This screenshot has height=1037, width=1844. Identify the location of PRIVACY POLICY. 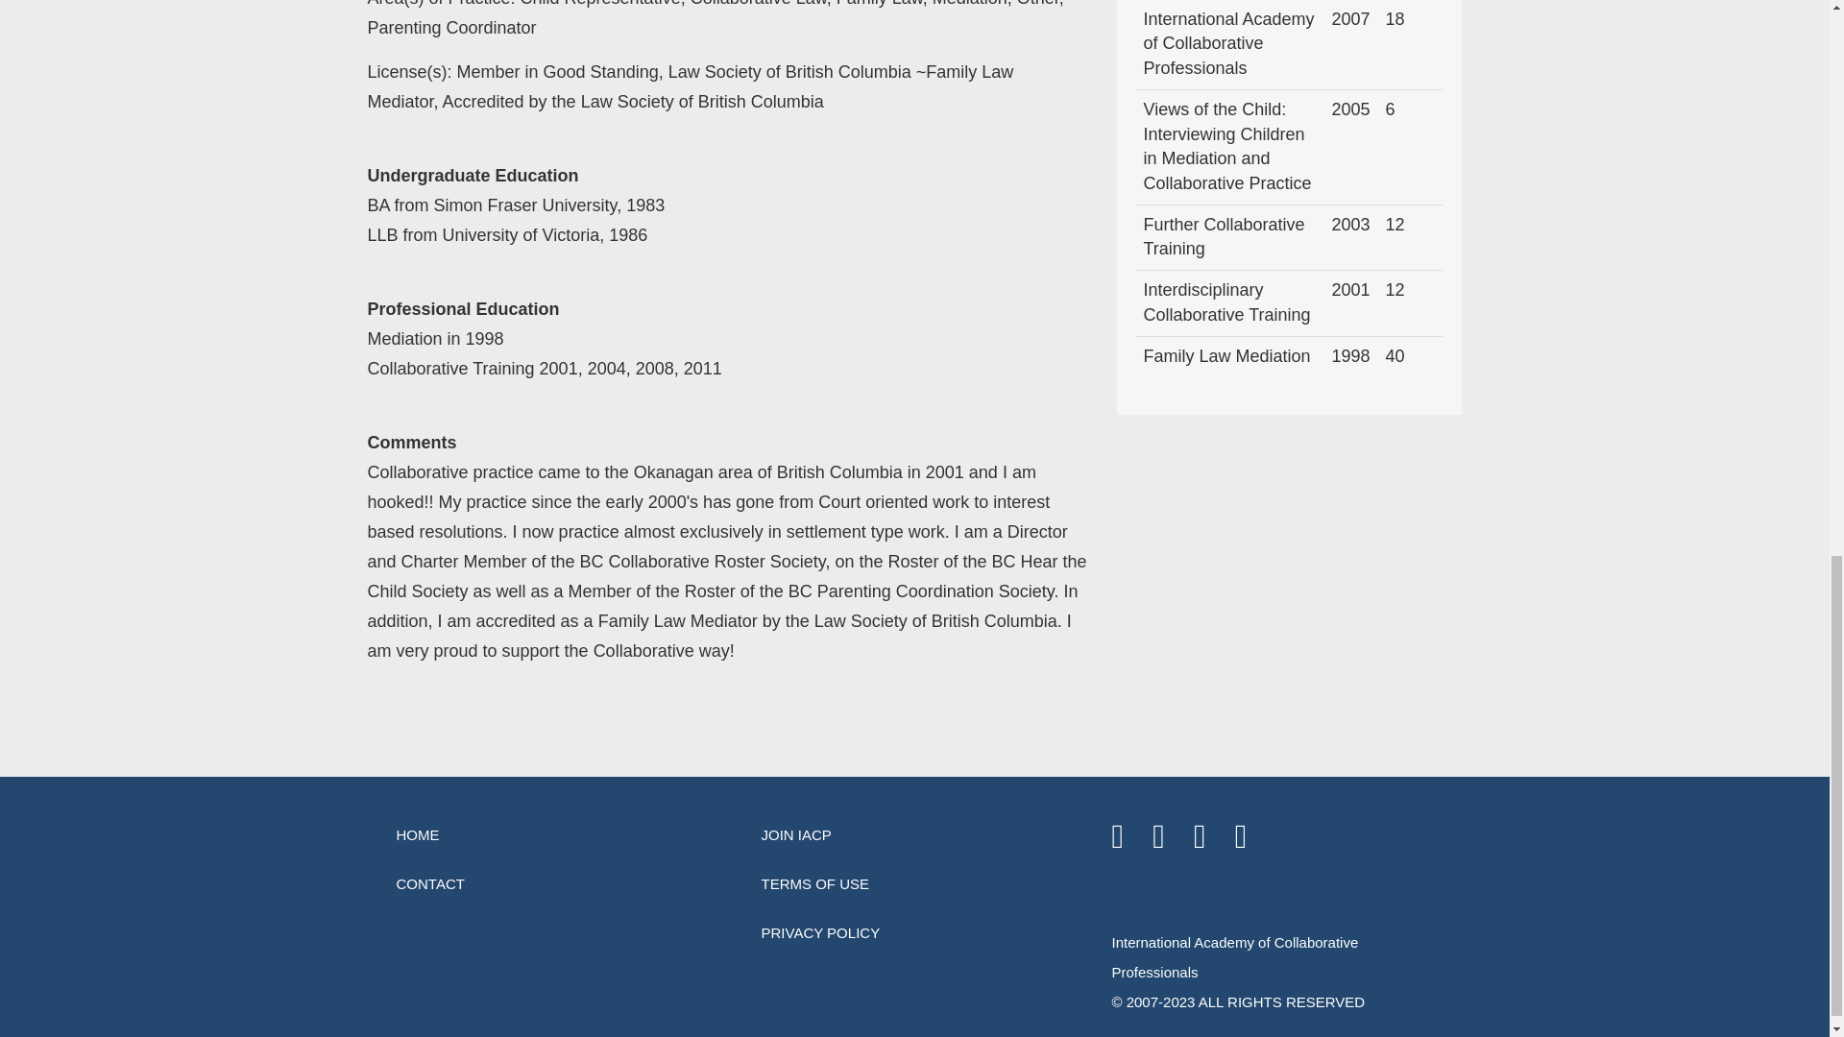
(914, 932).